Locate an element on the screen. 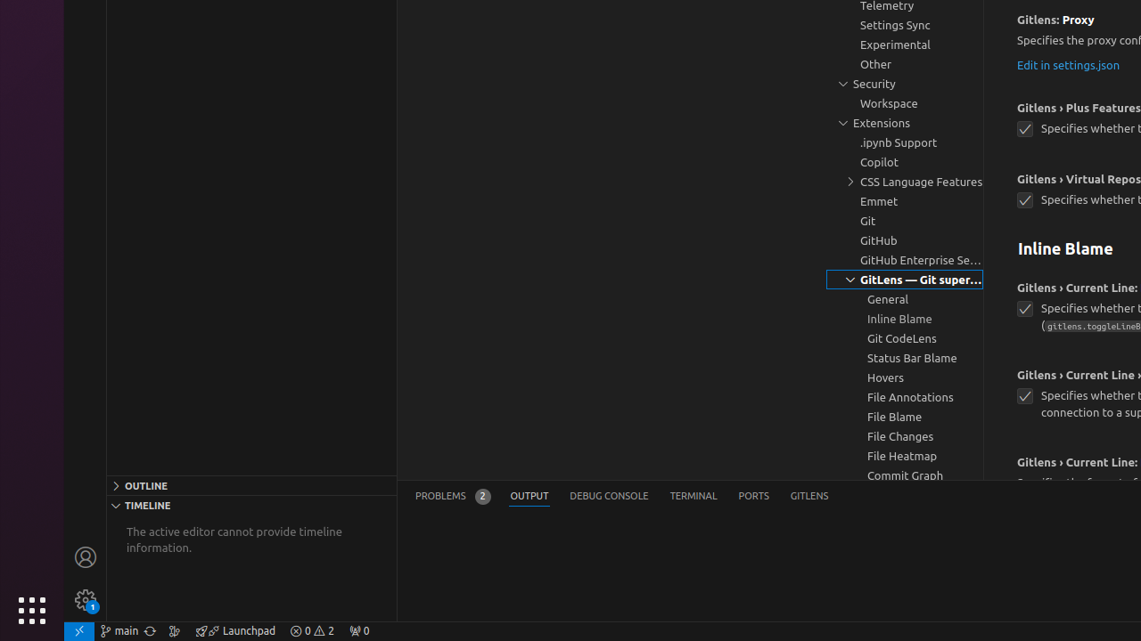  Problems (Ctrl+Shift+M) - Total 2 Problems is located at coordinates (453, 497).